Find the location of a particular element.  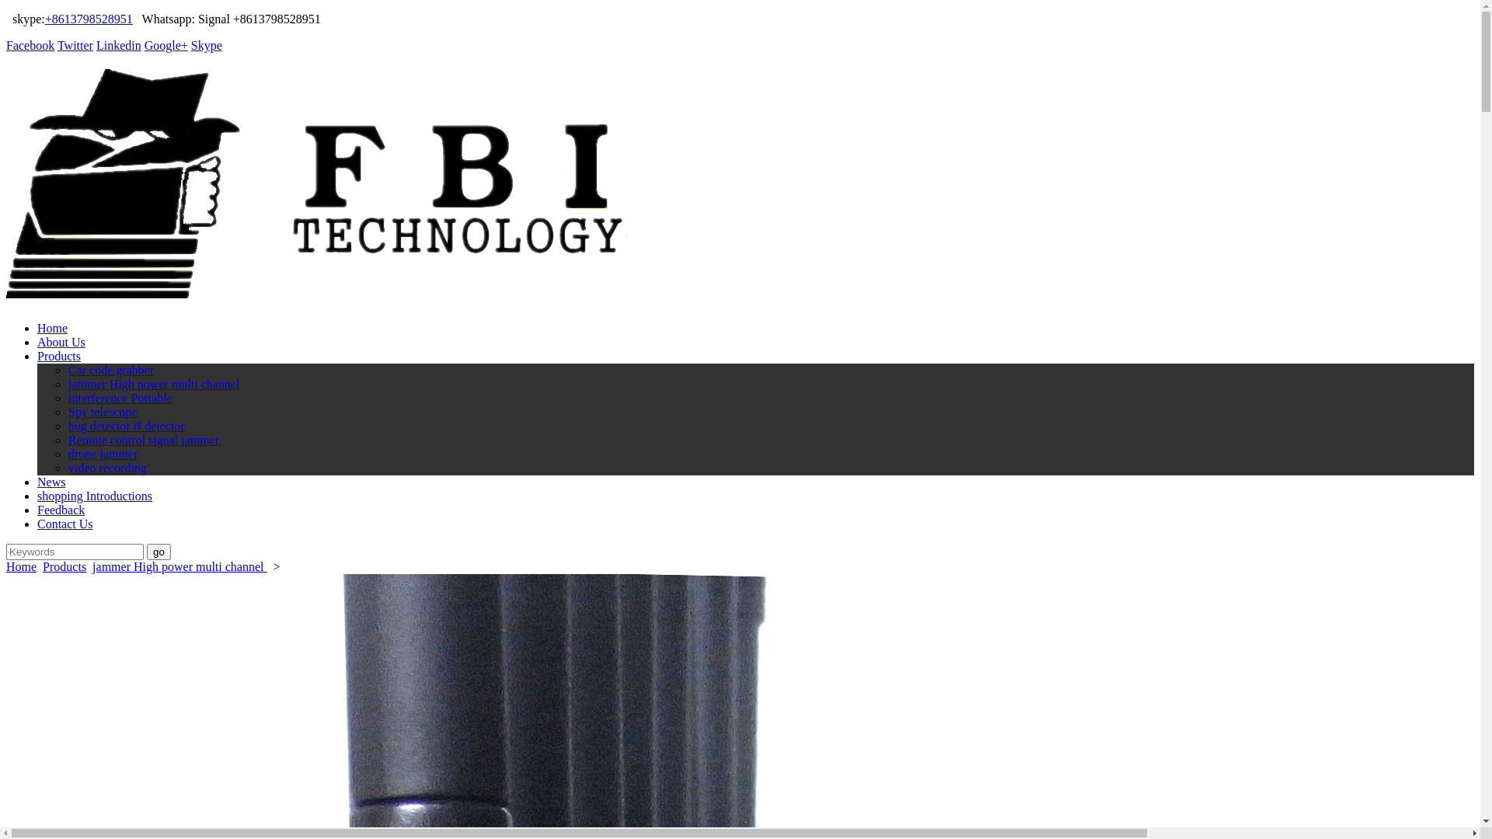

Twitter is located at coordinates (75, 45).